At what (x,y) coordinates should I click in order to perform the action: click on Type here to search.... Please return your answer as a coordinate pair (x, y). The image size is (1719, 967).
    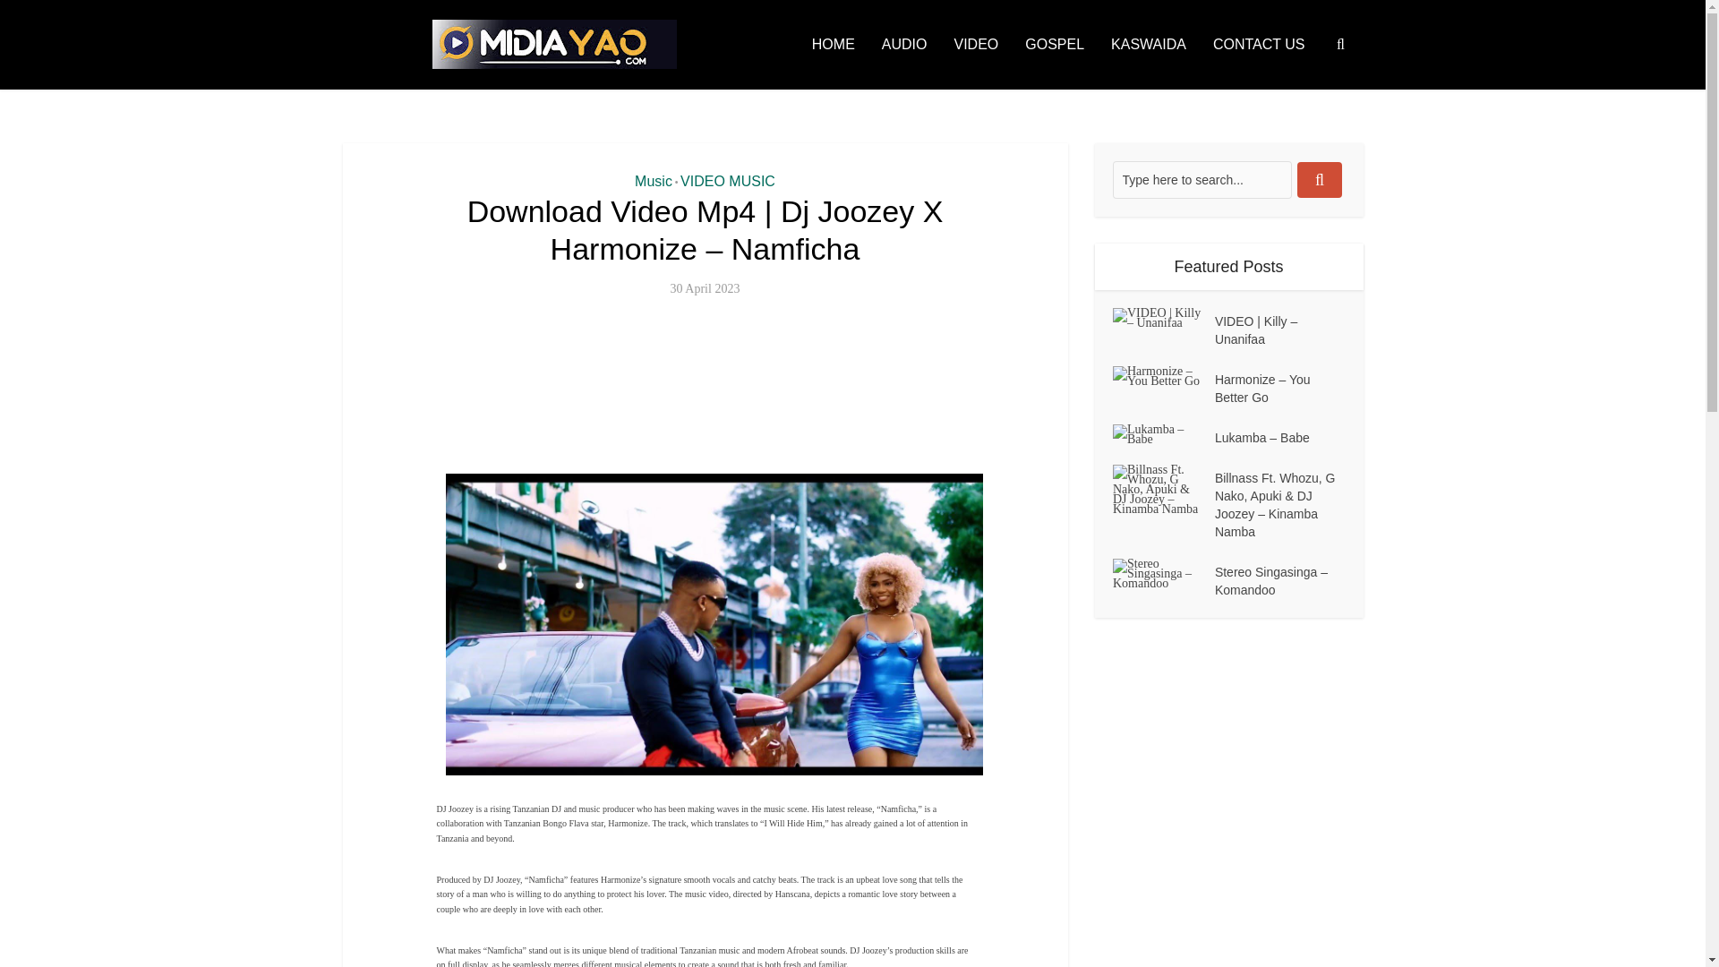
    Looking at the image, I should click on (1202, 180).